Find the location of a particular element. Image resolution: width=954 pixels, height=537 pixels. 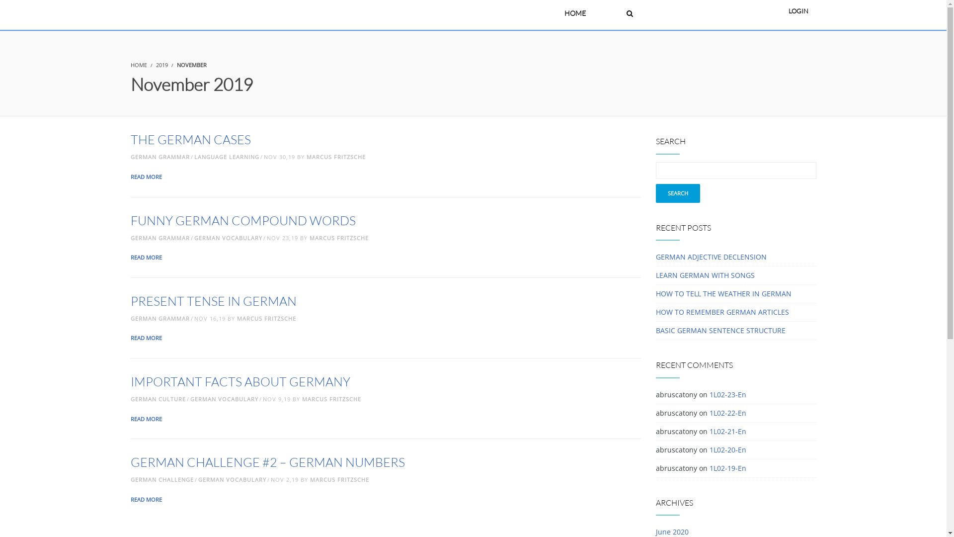

1L02-22-En is located at coordinates (728, 413).